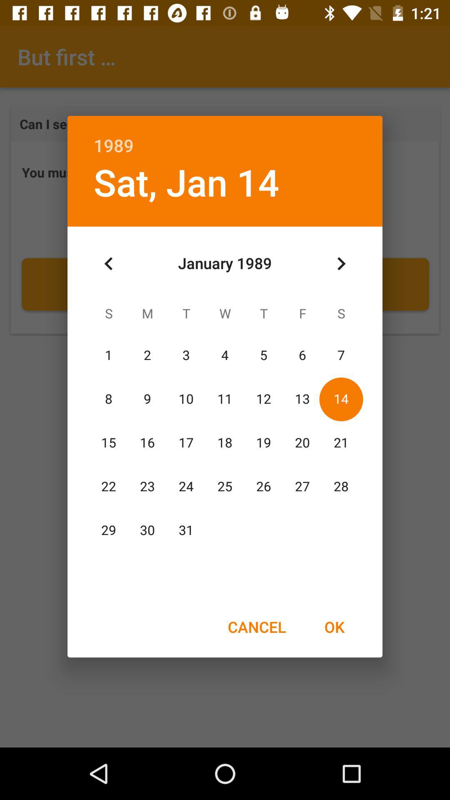 The image size is (450, 800). Describe the element at coordinates (341, 264) in the screenshot. I see `select the icon above ok` at that location.